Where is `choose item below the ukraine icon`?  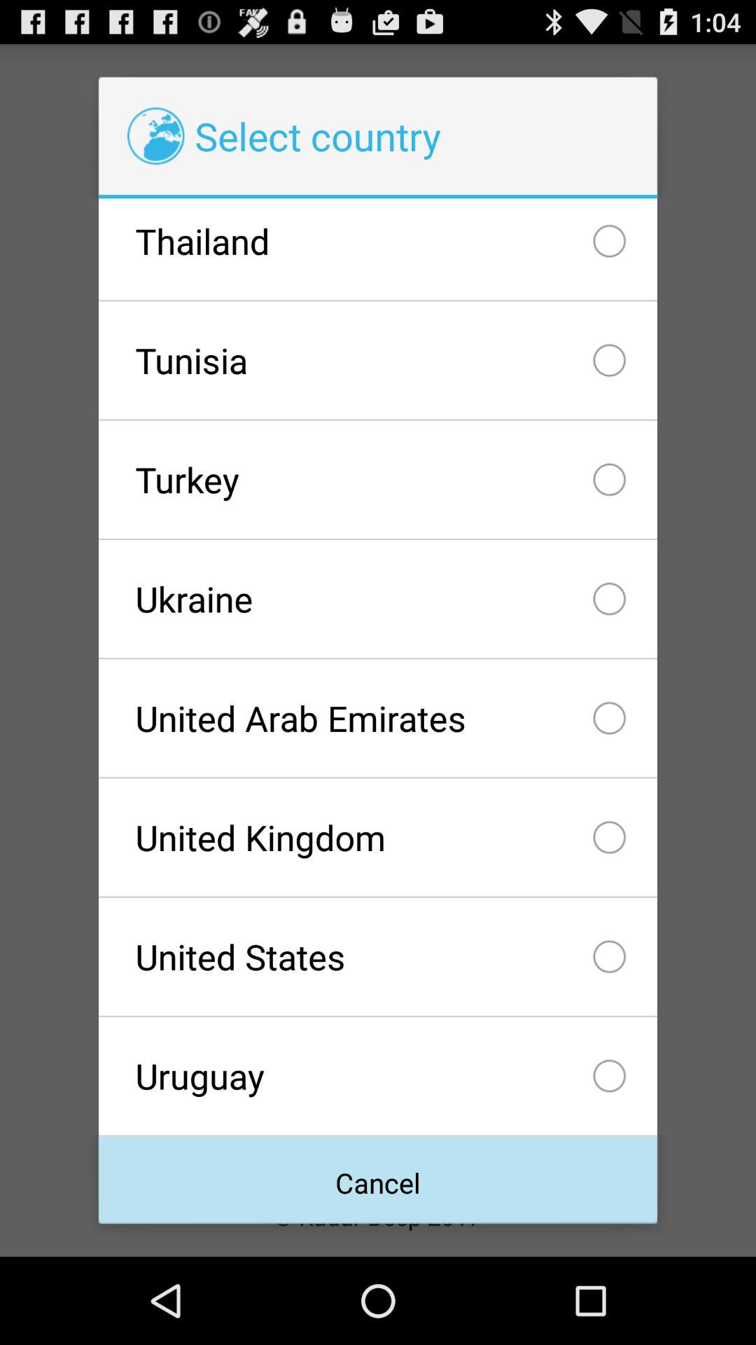
choose item below the ukraine icon is located at coordinates (377, 718).